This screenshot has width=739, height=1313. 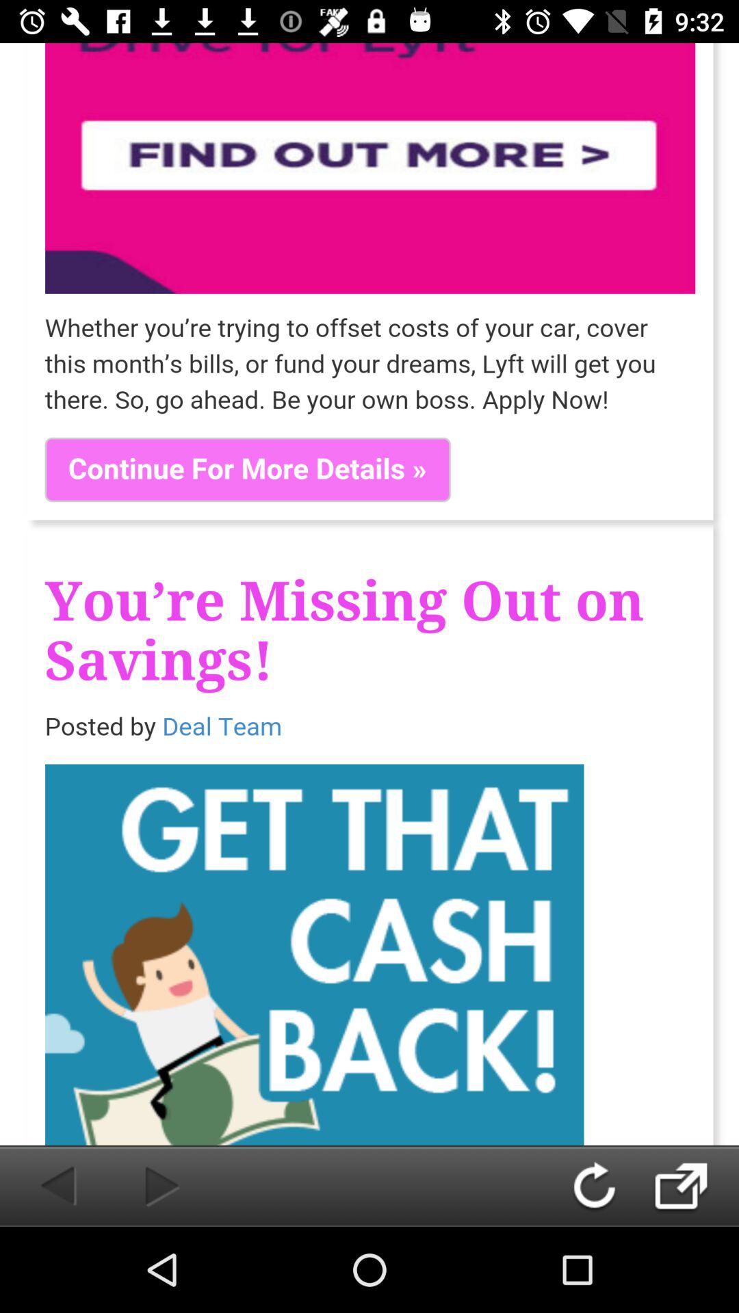 What do you see at coordinates (695, 1186) in the screenshot?
I see `next button` at bounding box center [695, 1186].